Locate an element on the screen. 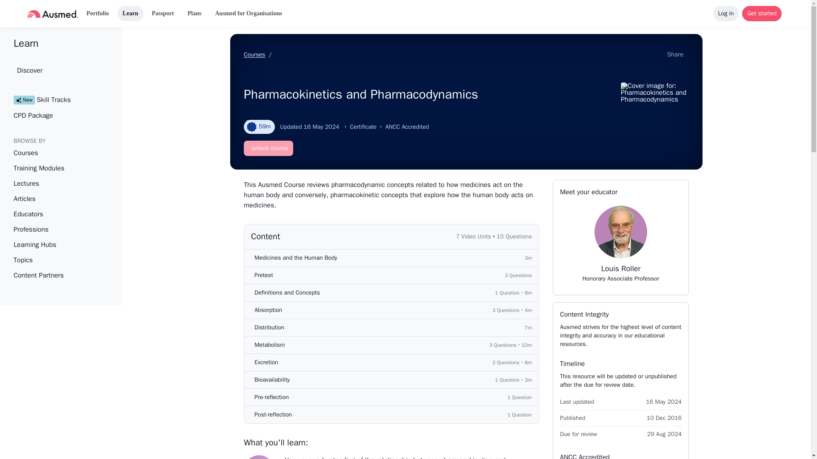 Image resolution: width=817 pixels, height=459 pixels. Portfolio is located at coordinates (97, 14).